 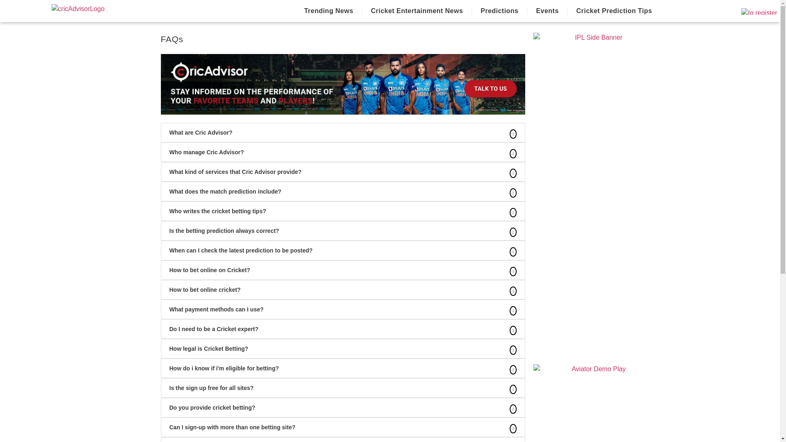 What do you see at coordinates (224, 368) in the screenshot?
I see `How do i know if i'm eligible for betting?` at bounding box center [224, 368].